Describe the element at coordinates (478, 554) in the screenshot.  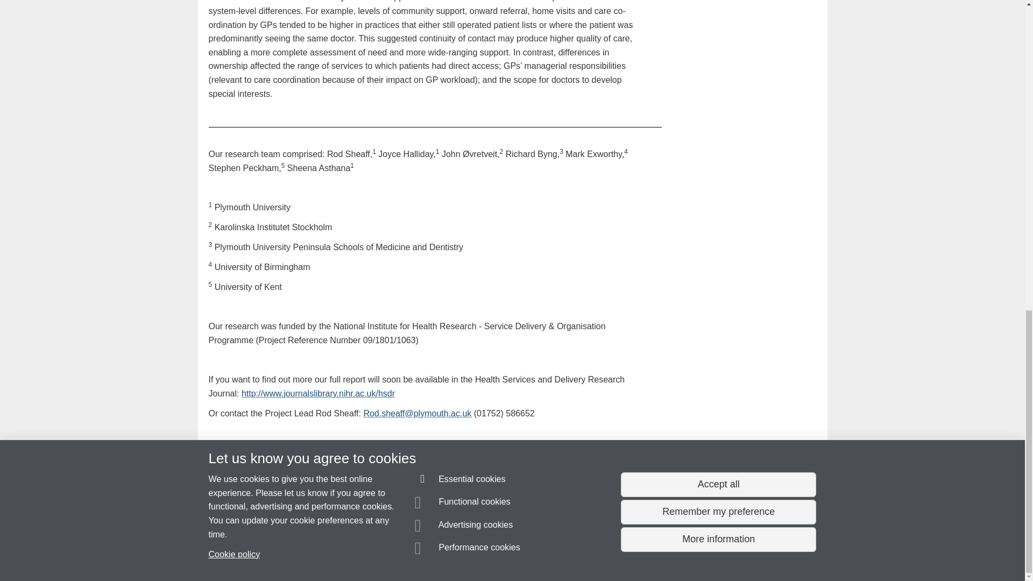
I see `Privacy notice` at that location.